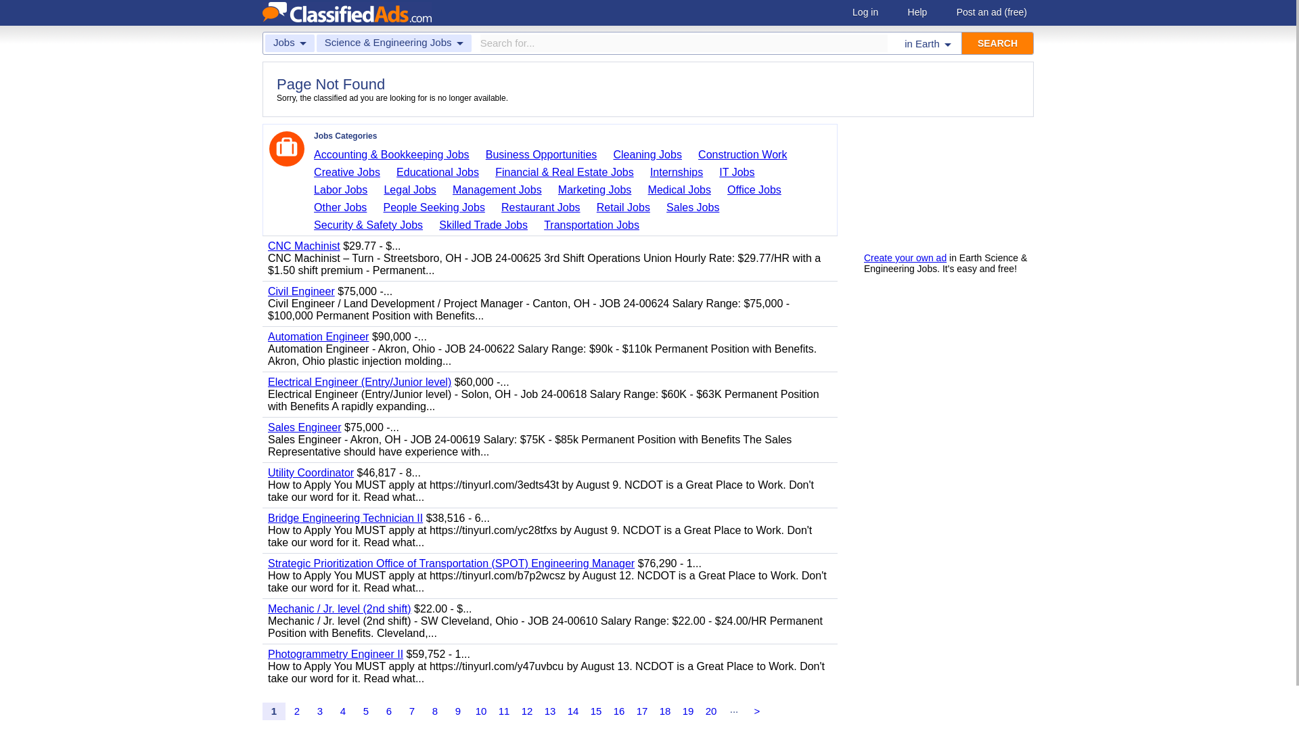 This screenshot has height=731, width=1299. What do you see at coordinates (865, 12) in the screenshot?
I see `Log in` at bounding box center [865, 12].